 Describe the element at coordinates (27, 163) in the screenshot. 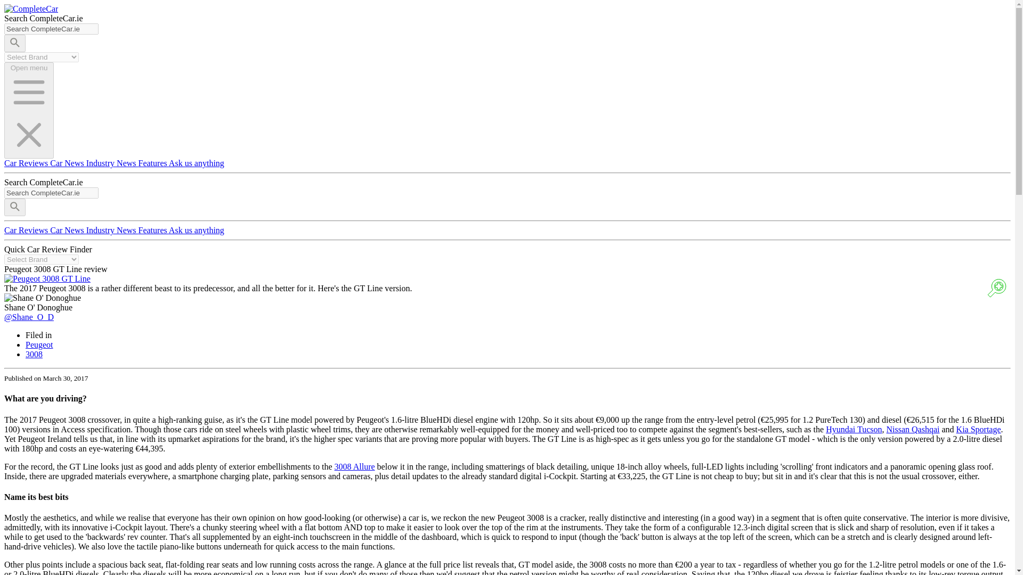

I see `Car Reviews` at that location.